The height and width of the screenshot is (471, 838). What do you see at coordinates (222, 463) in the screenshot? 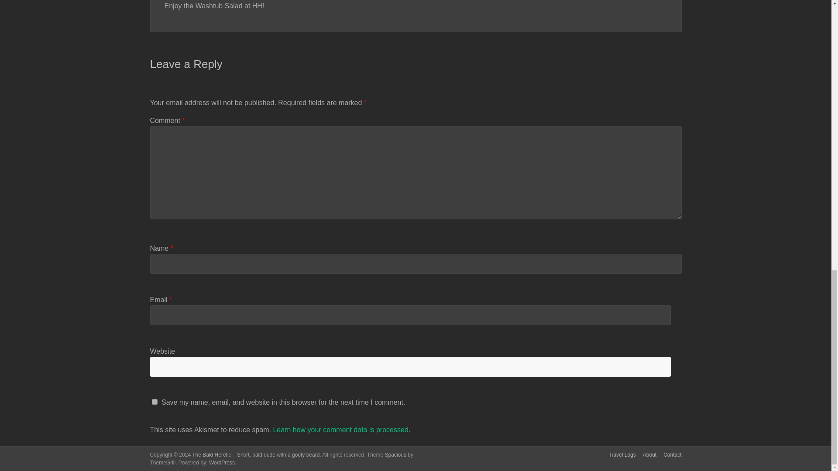
I see `WordPress` at bounding box center [222, 463].